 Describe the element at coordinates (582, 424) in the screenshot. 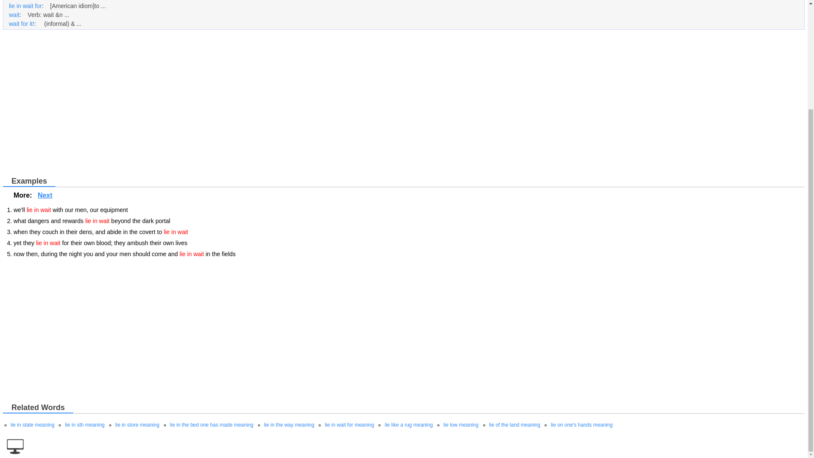

I see `lie on one's hands meaning` at that location.